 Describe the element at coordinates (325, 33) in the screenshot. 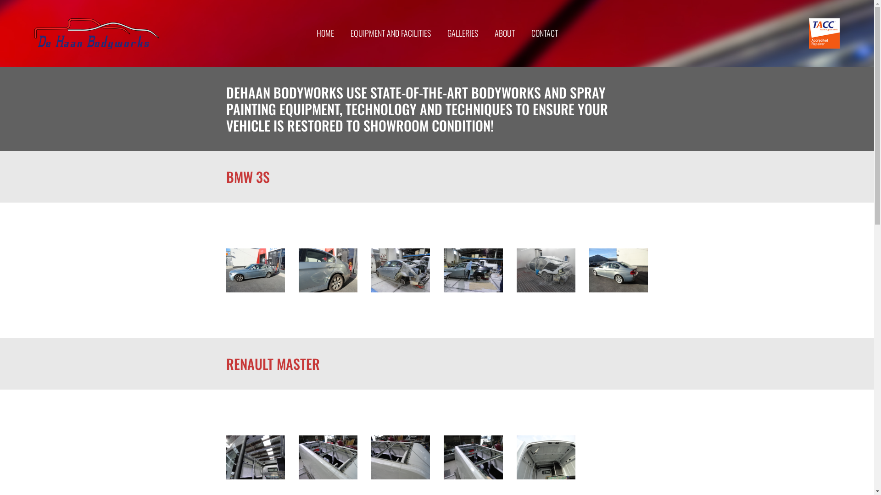

I see `HOME` at that location.